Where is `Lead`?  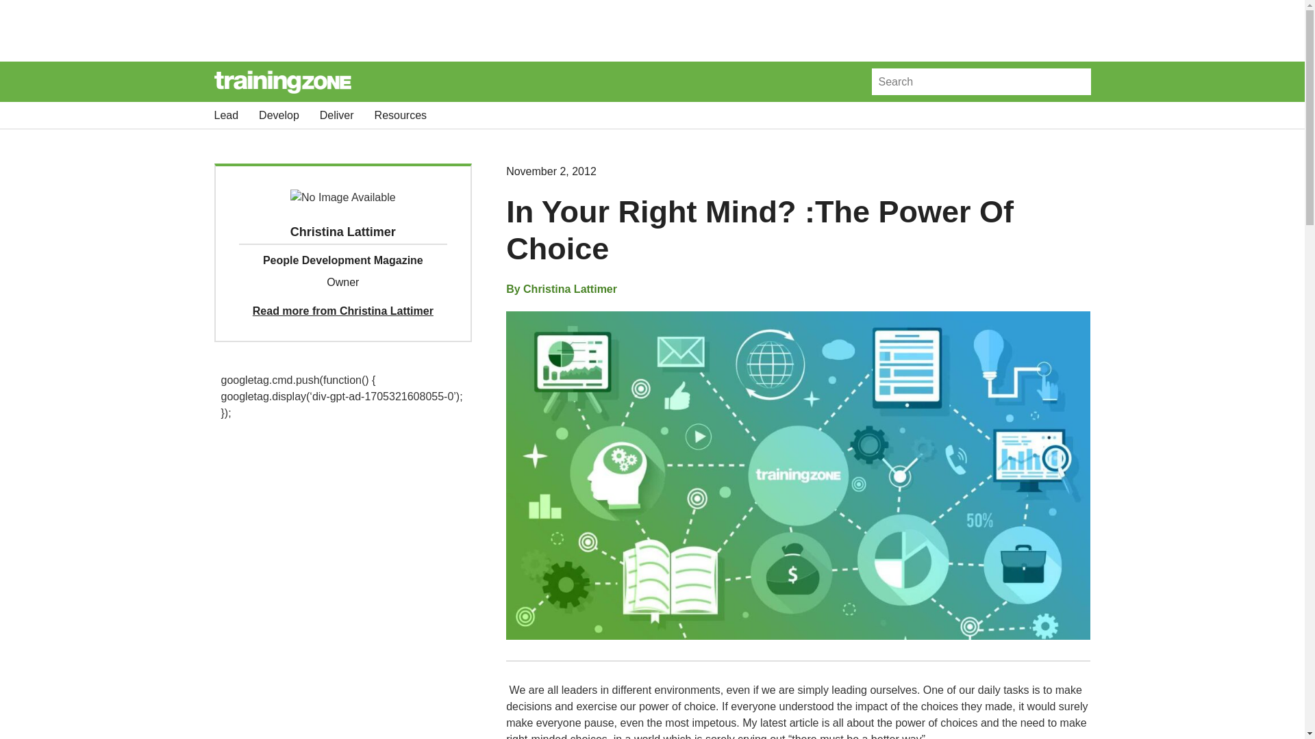 Lead is located at coordinates (225, 115).